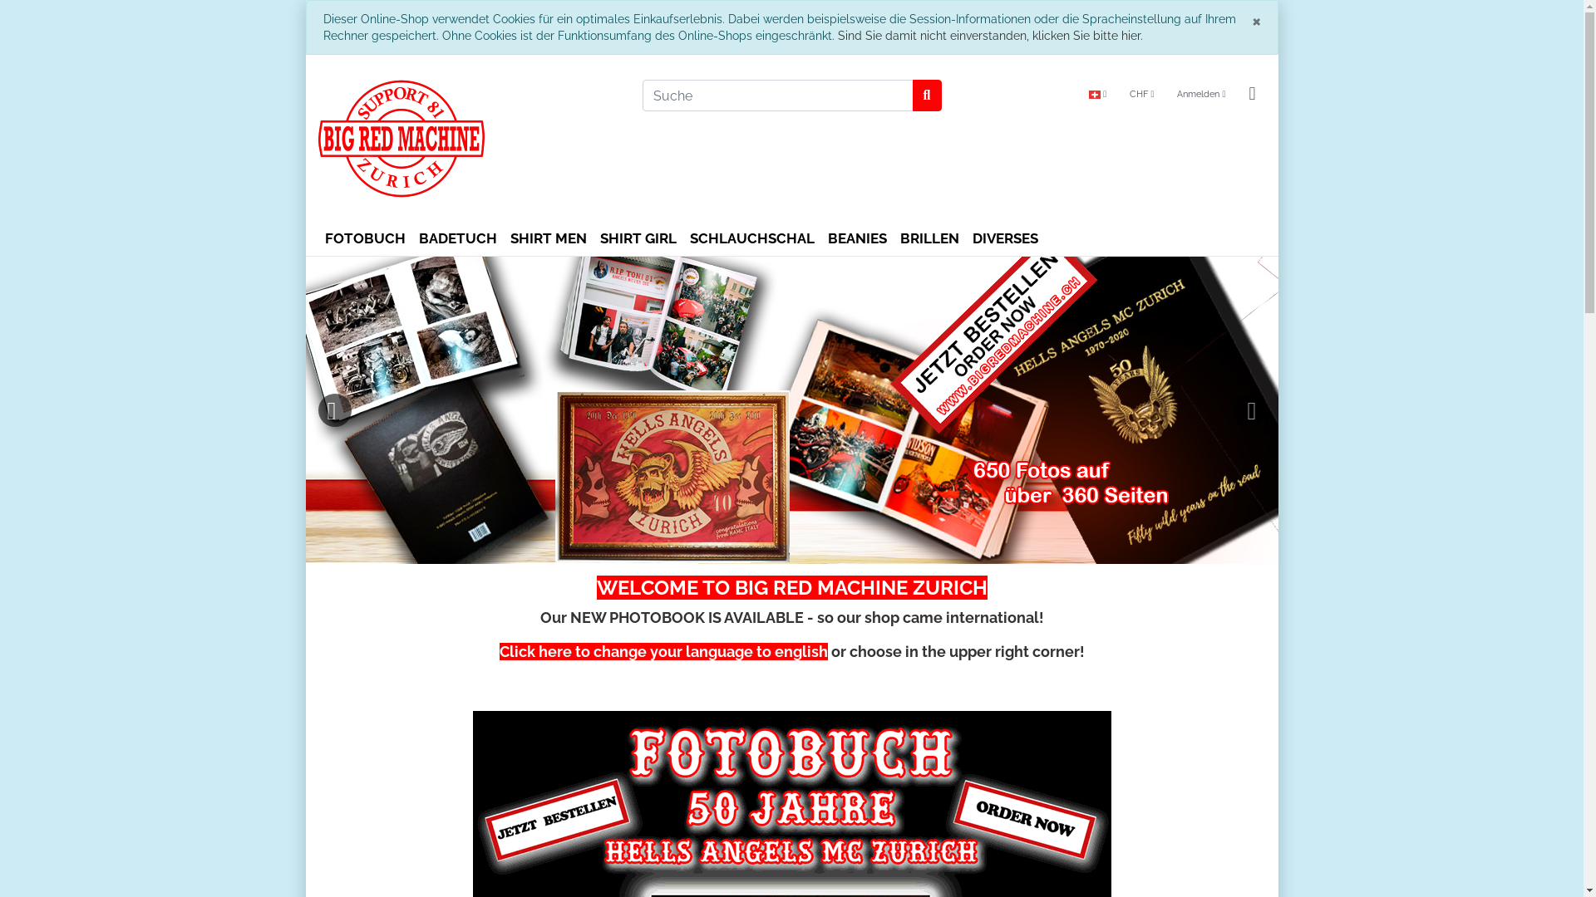  Describe the element at coordinates (663, 651) in the screenshot. I see `Click here to change your language to english` at that location.